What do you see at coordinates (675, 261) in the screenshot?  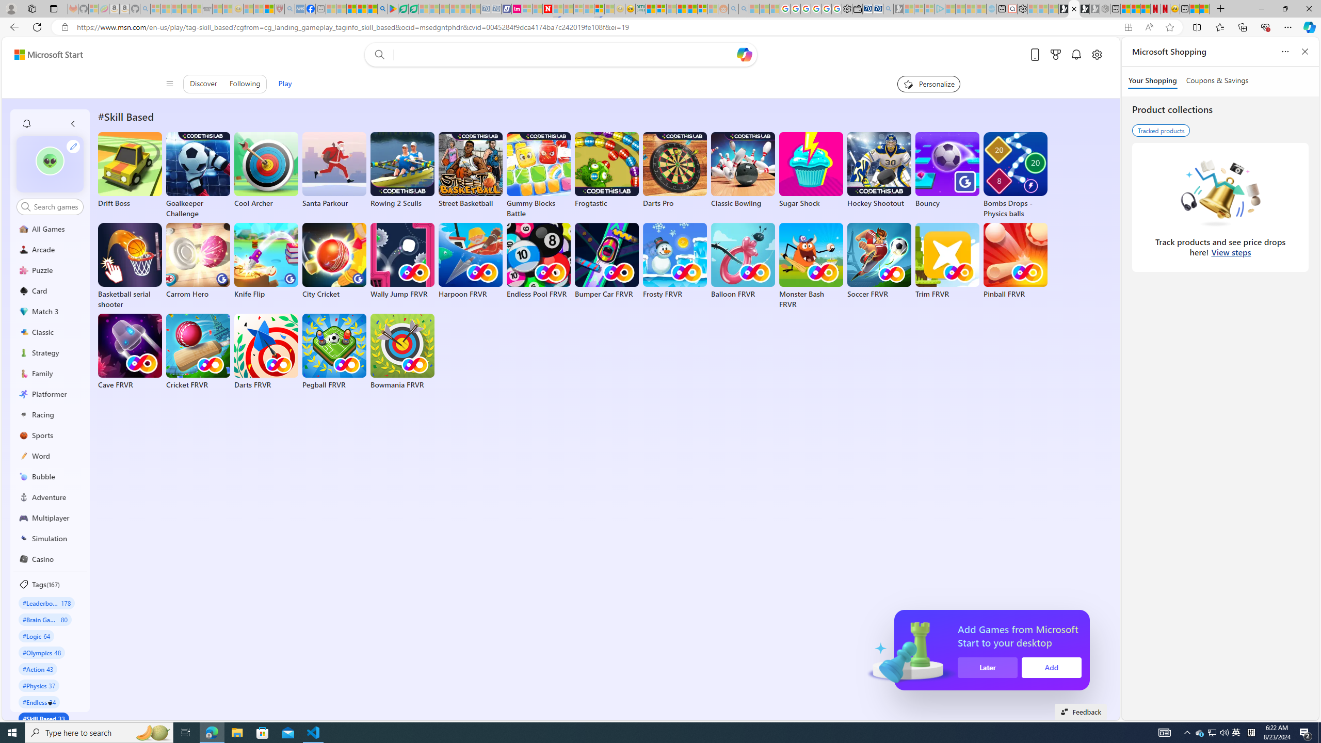 I see `Frosty FRVR` at bounding box center [675, 261].